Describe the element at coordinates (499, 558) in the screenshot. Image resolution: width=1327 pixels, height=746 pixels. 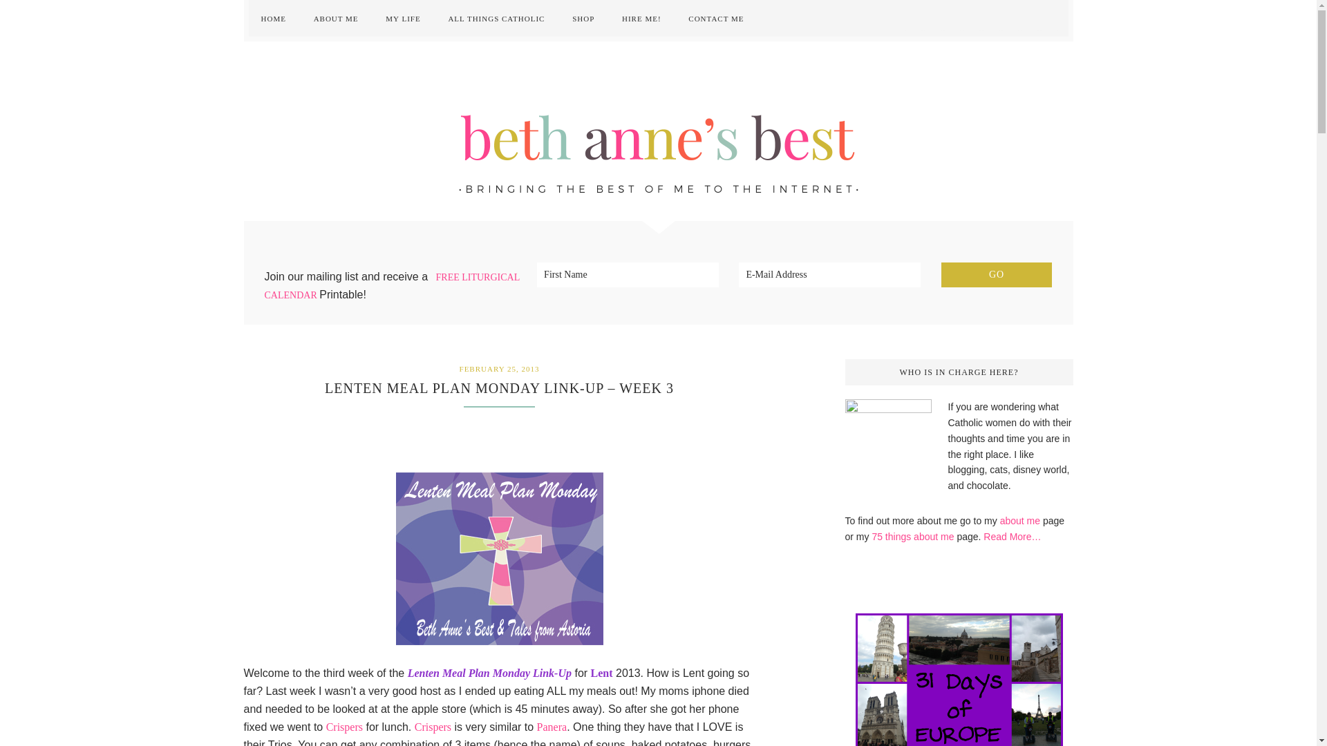
I see `meal plan linkup` at that location.